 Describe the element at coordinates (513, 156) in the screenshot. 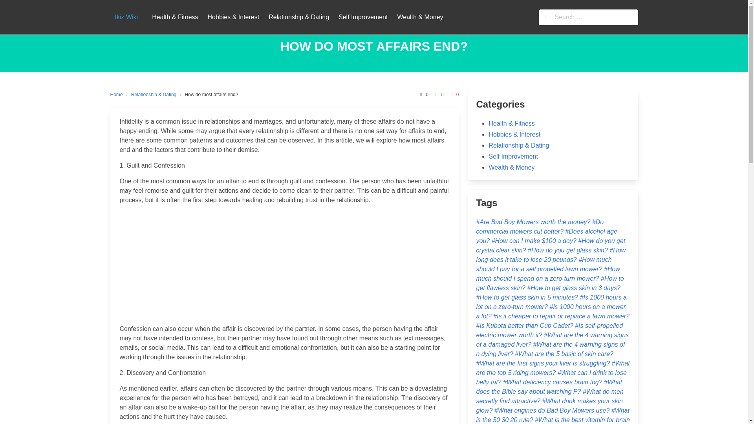

I see `Self Improvement` at that location.